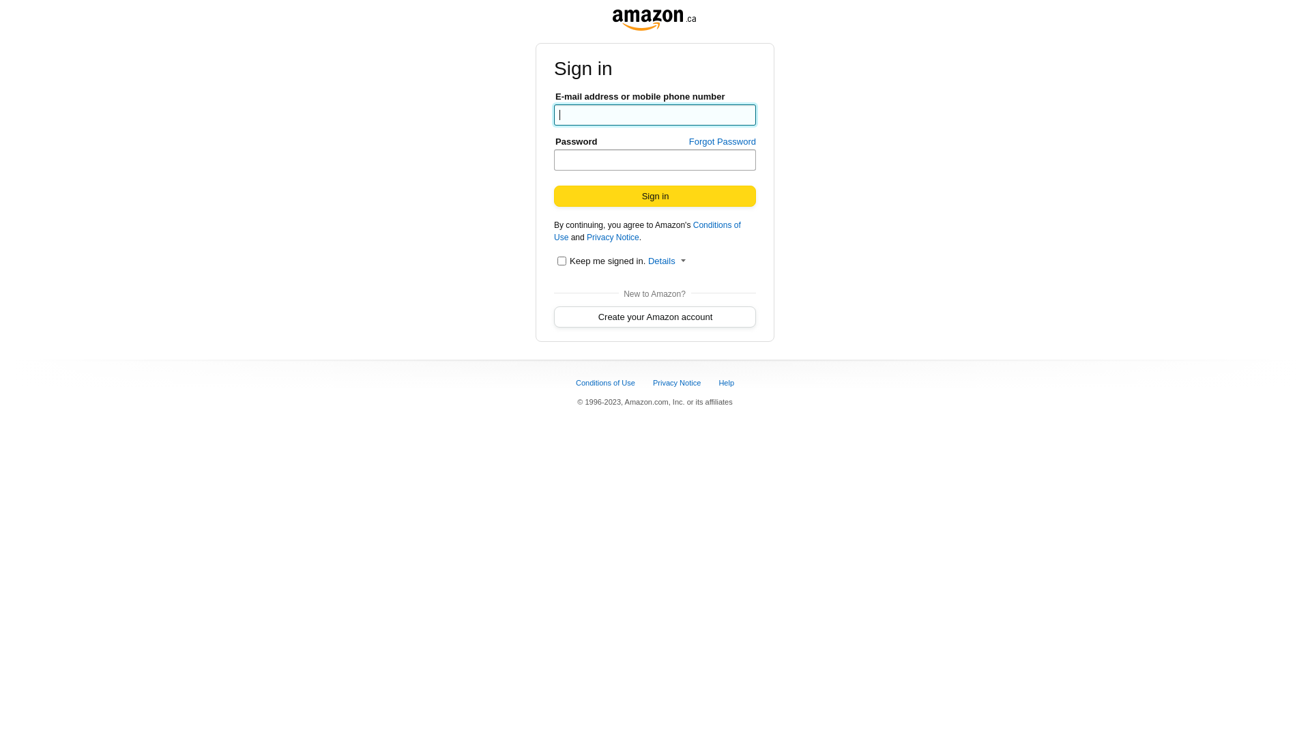 The width and height of the screenshot is (1310, 737). Describe the element at coordinates (613, 237) in the screenshot. I see `Privacy Notice` at that location.